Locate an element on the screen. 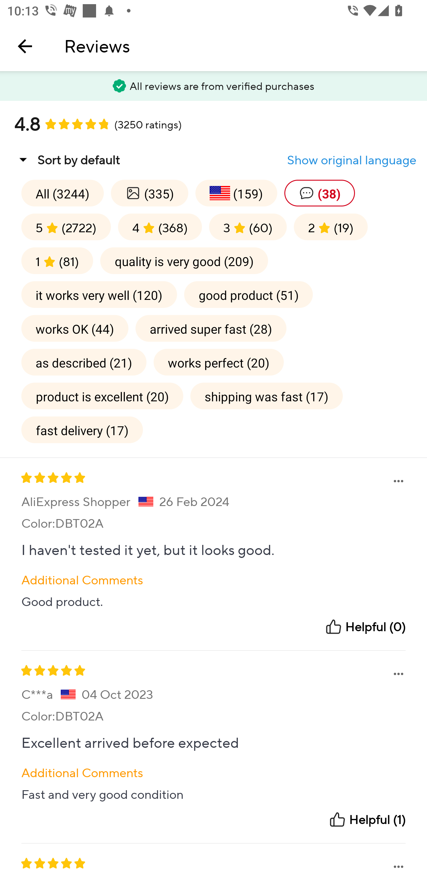  fast delivery (17) is located at coordinates (82, 430).